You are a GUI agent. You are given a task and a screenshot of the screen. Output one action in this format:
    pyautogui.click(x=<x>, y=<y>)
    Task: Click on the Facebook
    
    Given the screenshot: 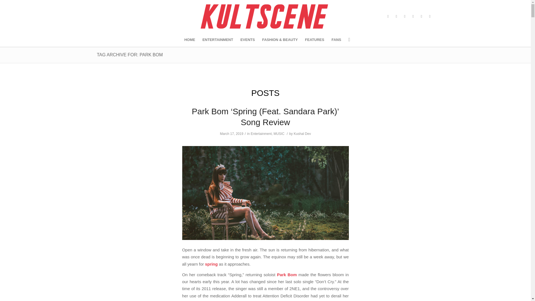 What is the action you would take?
    pyautogui.click(x=388, y=16)
    